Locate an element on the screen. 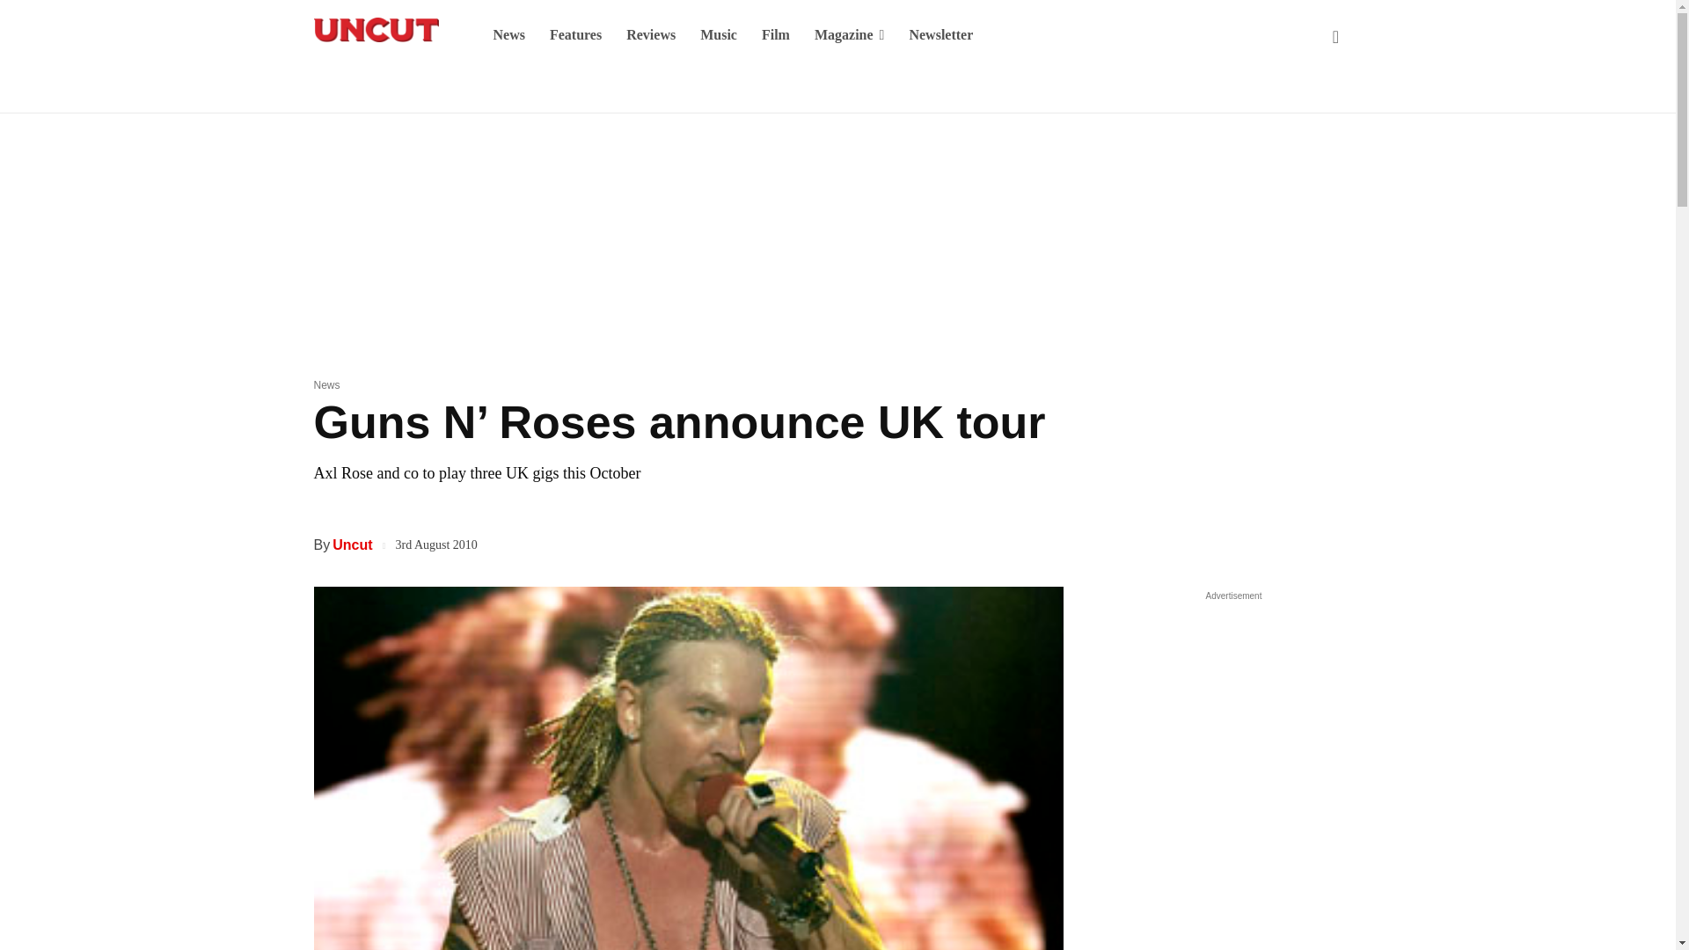  Newsletter is located at coordinates (940, 35).